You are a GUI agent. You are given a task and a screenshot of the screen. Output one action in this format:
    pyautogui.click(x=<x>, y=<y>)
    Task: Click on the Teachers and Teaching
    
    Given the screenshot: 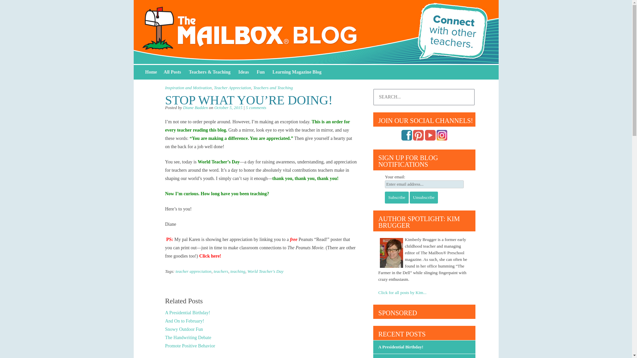 What is the action you would take?
    pyautogui.click(x=273, y=88)
    